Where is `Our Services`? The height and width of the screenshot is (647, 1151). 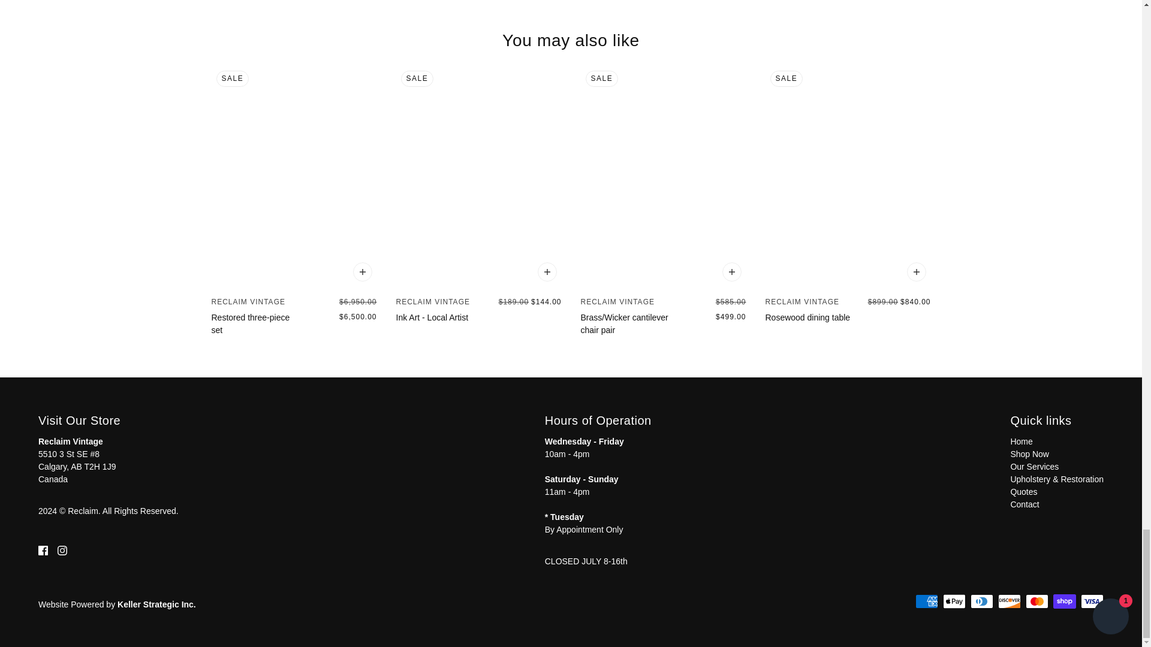
Our Services is located at coordinates (1035, 467).